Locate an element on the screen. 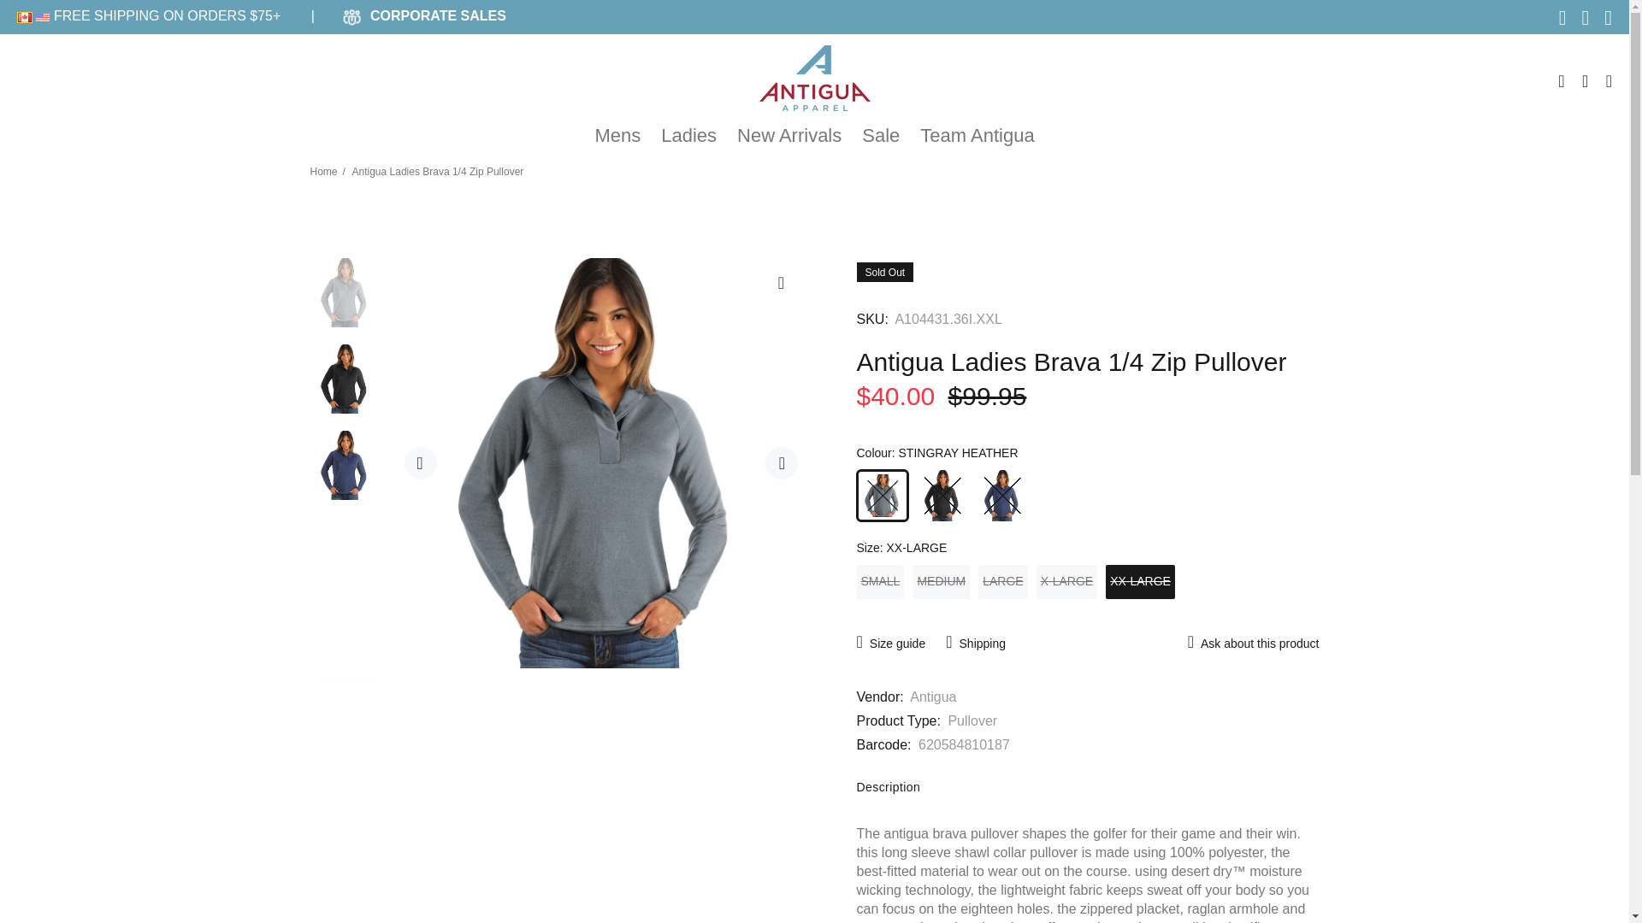 The image size is (1642, 923). CORPORATE SALES is located at coordinates (438, 15).